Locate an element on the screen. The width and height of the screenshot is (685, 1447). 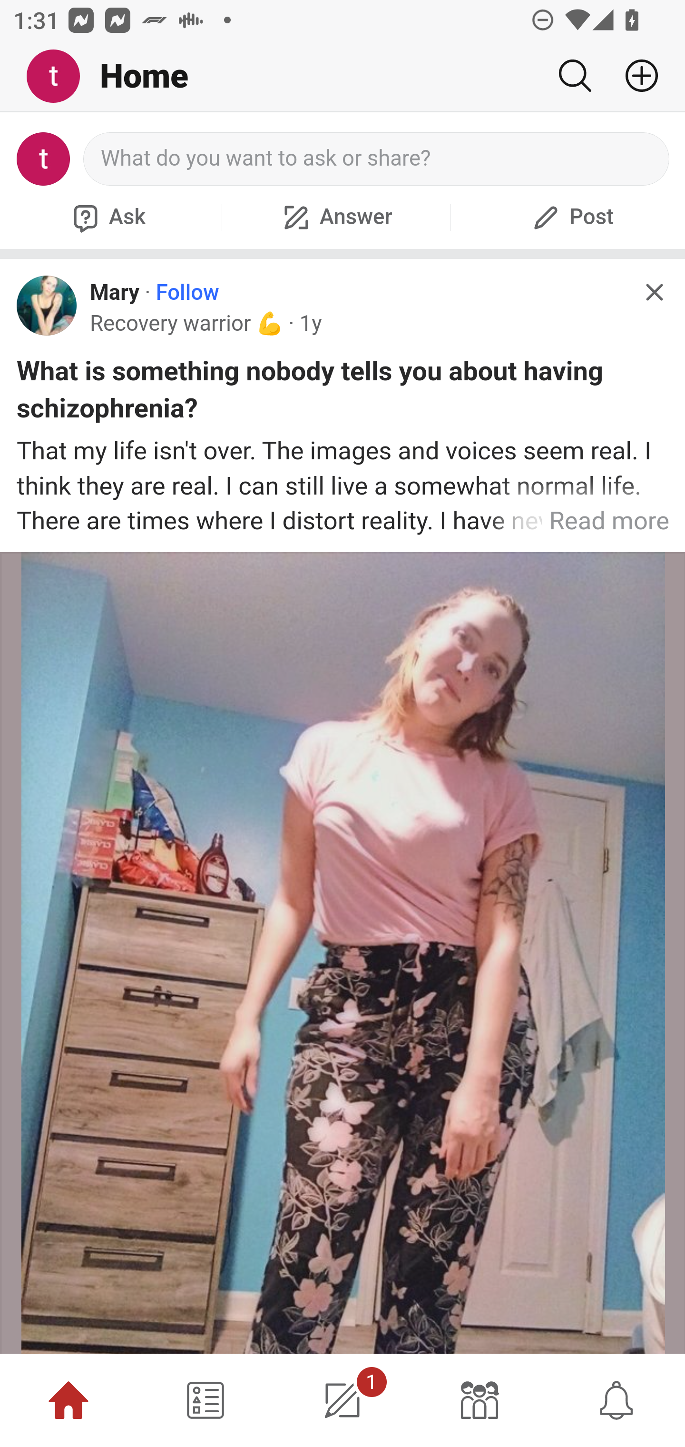
Ask is located at coordinates (107, 217).